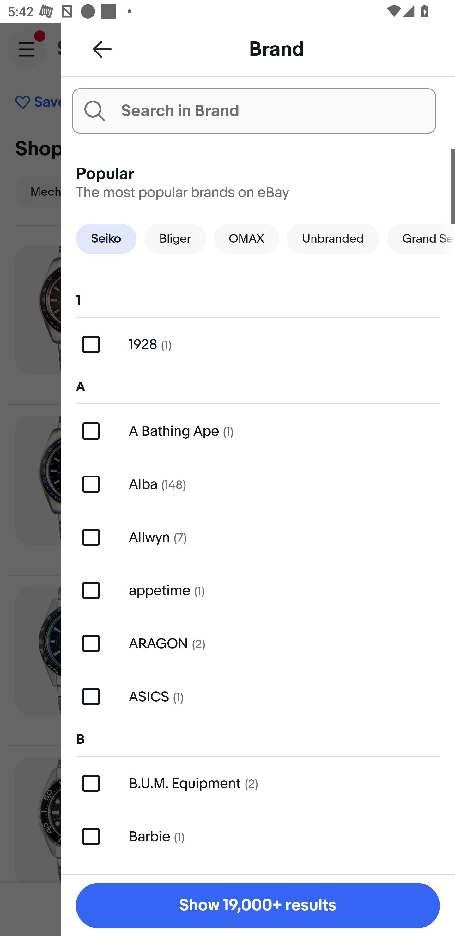 The image size is (455, 936). Describe the element at coordinates (258, 484) in the screenshot. I see `Alba (148)` at that location.